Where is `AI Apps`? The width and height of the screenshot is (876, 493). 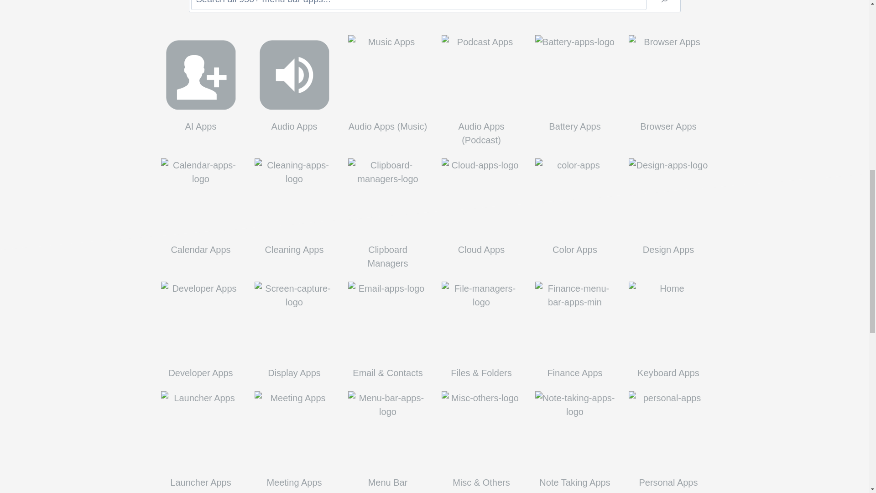
AI Apps is located at coordinates (200, 126).